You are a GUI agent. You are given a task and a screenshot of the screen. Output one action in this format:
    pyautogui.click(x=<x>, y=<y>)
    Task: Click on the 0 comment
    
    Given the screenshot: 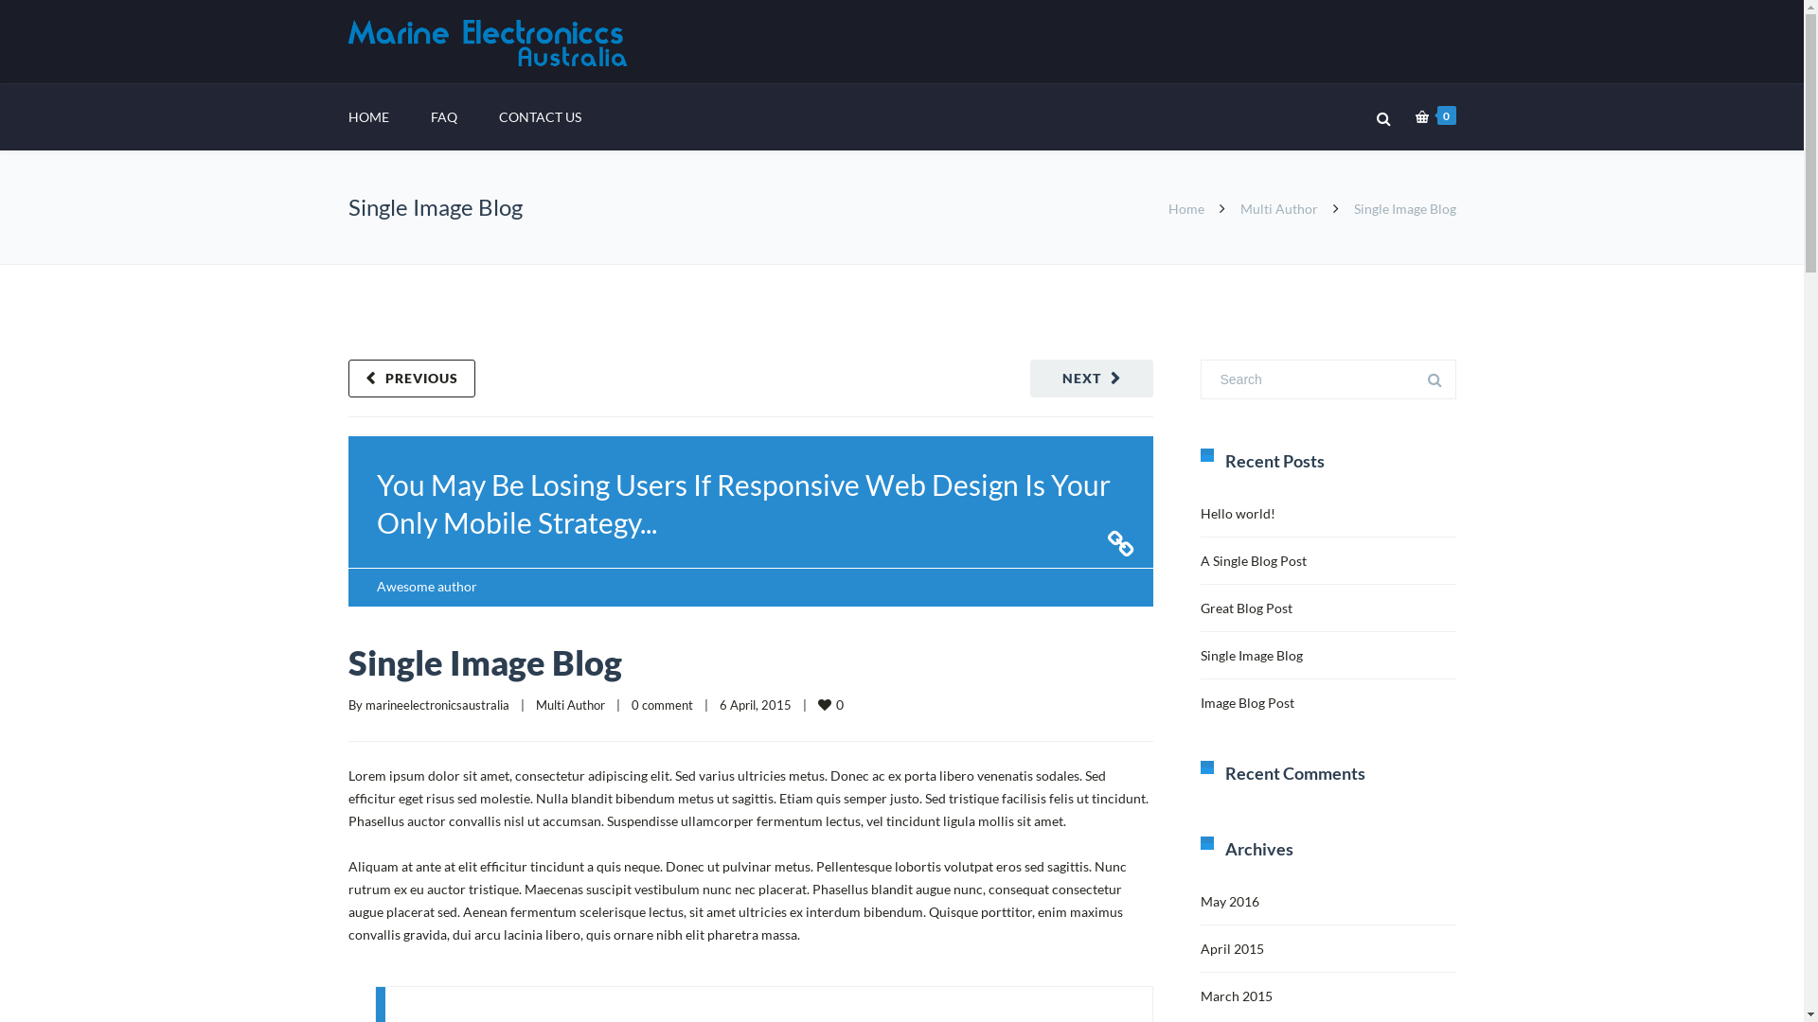 What is the action you would take?
    pyautogui.click(x=661, y=705)
    